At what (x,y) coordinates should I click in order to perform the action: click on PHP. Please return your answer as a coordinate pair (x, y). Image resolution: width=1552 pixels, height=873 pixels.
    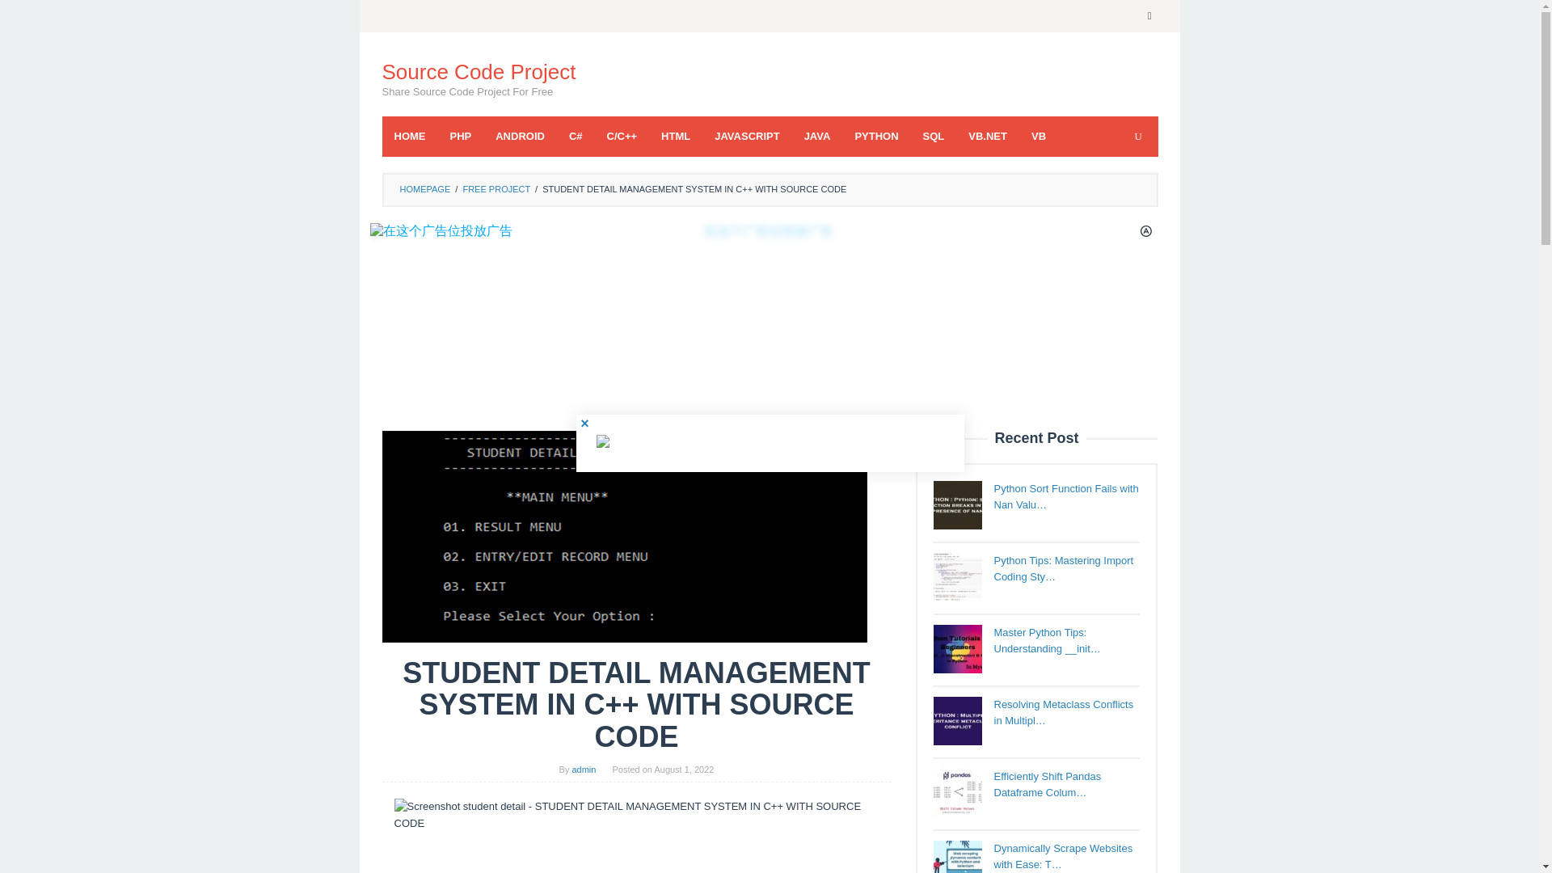
    Looking at the image, I should click on (461, 136).